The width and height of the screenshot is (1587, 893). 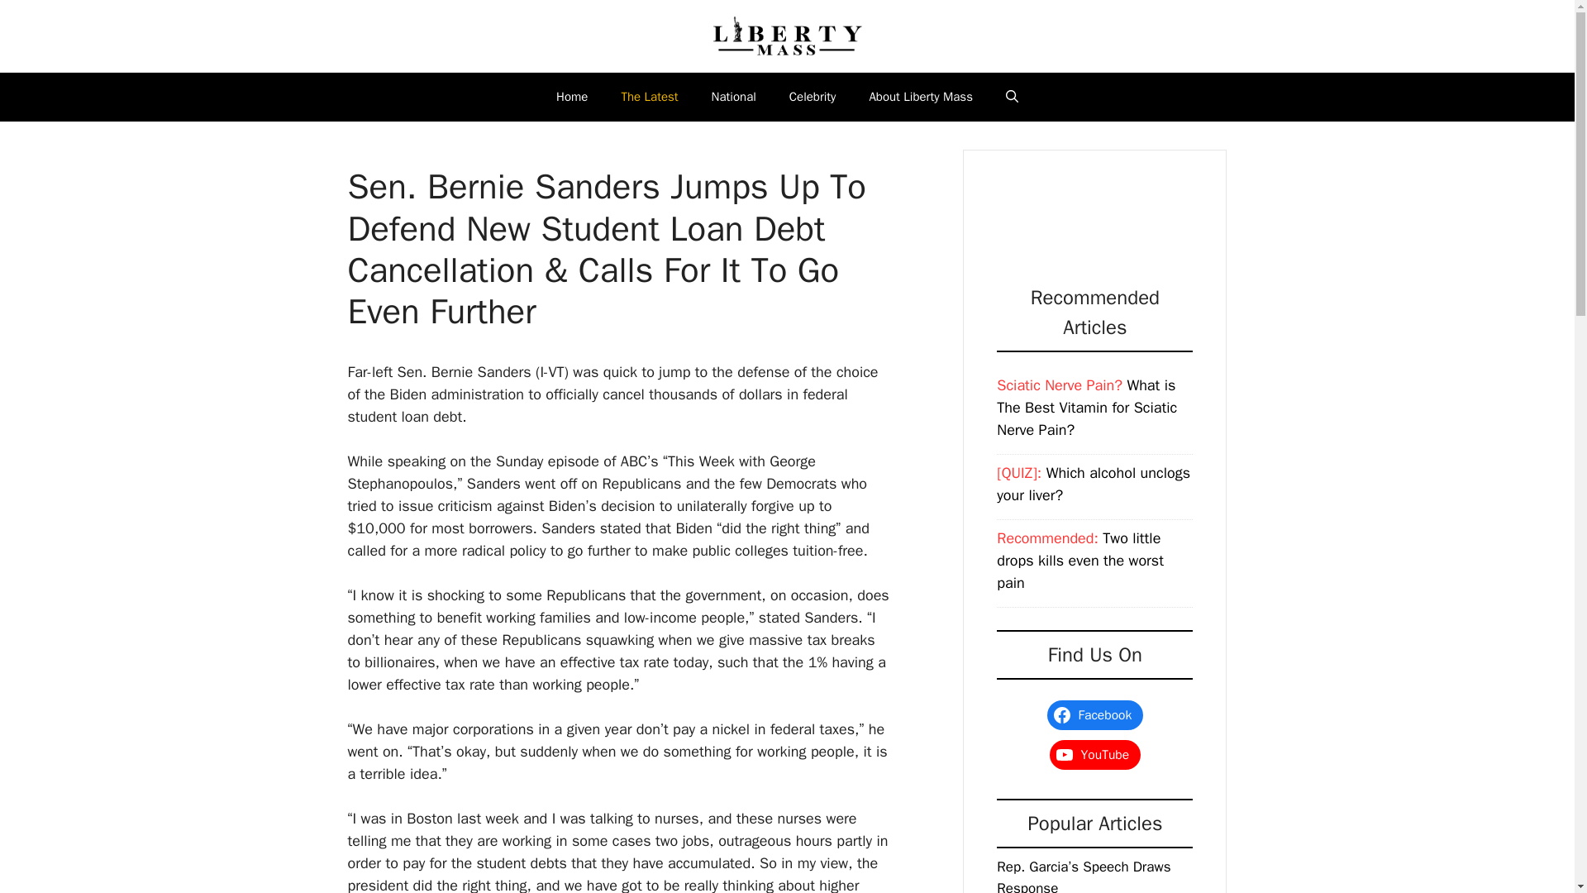 I want to click on Facebook, so click(x=1094, y=714).